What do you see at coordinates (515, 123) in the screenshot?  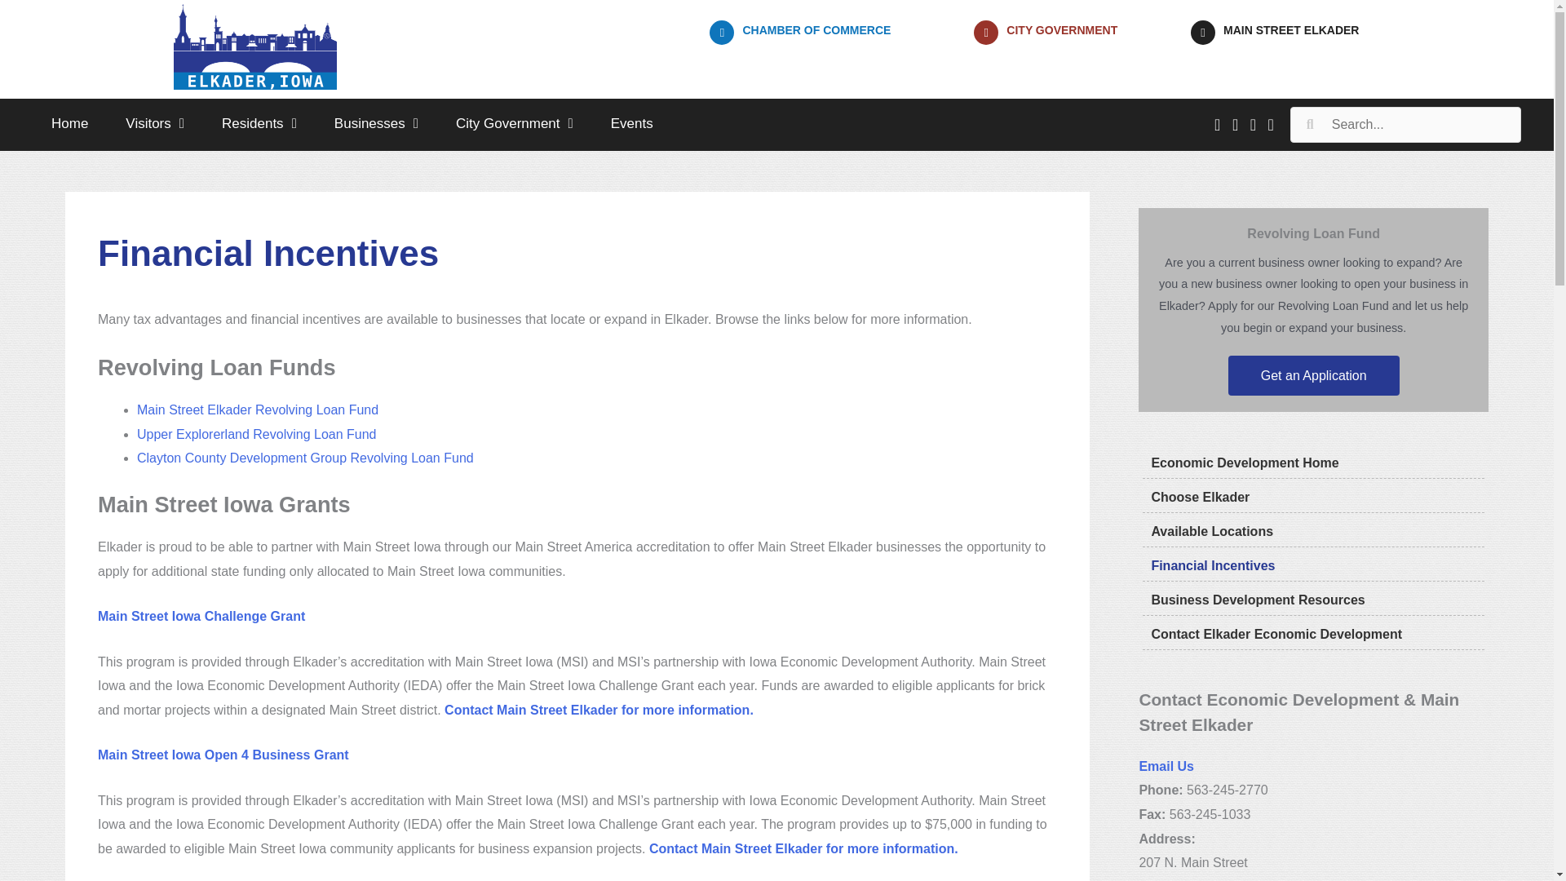 I see `City Government` at bounding box center [515, 123].